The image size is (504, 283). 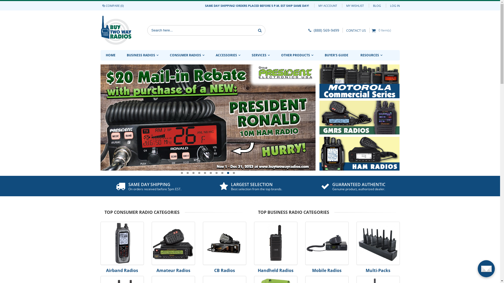 What do you see at coordinates (276, 225) in the screenshot?
I see `Business Handheld Radios` at bounding box center [276, 225].